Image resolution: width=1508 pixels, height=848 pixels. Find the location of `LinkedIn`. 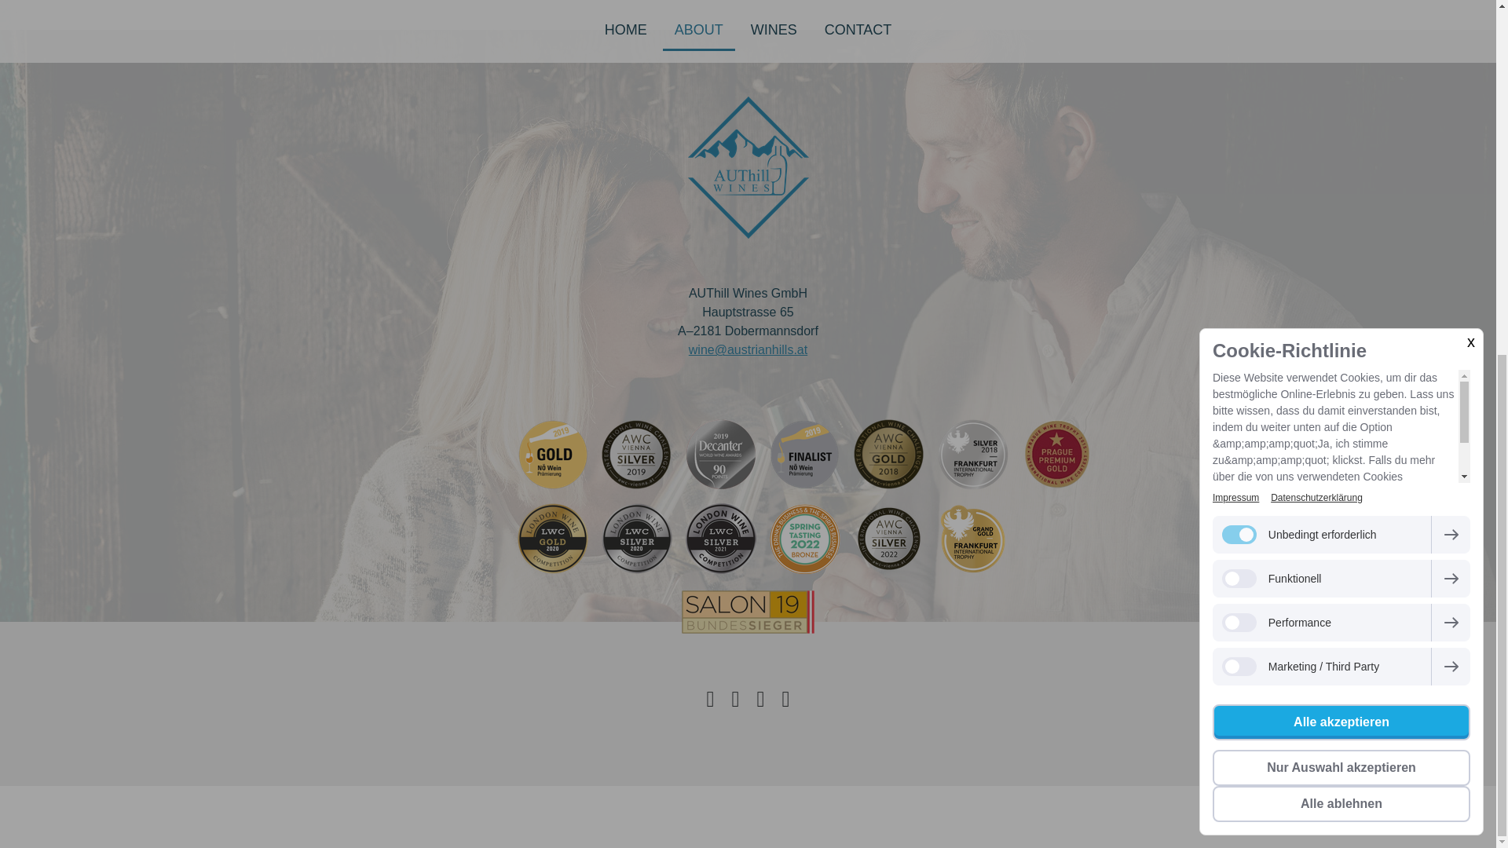

LinkedIn is located at coordinates (785, 699).